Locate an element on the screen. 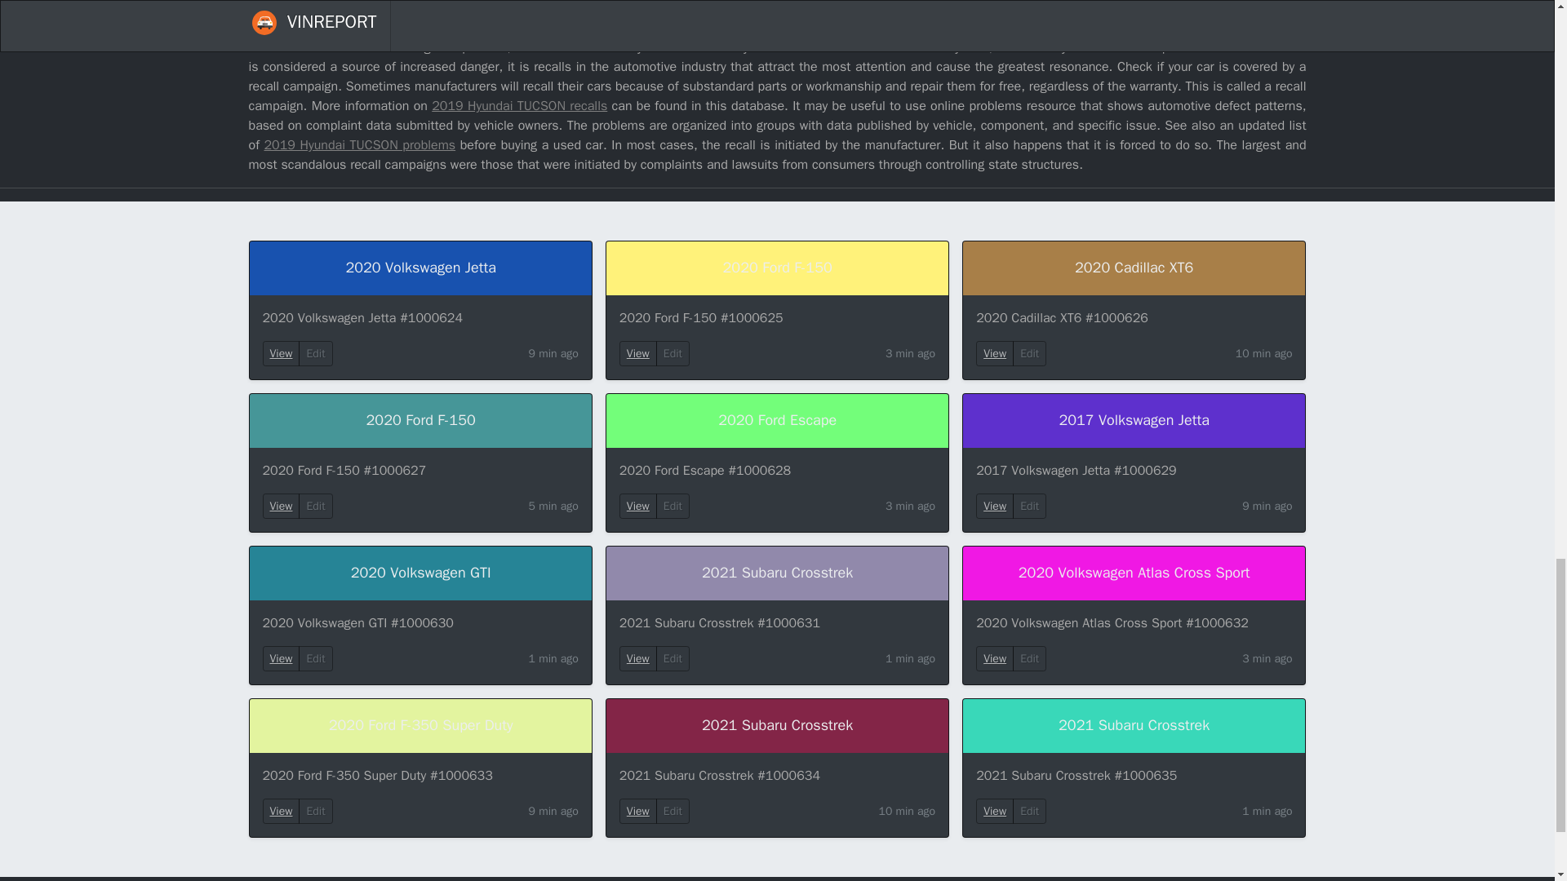  View is located at coordinates (282, 811).